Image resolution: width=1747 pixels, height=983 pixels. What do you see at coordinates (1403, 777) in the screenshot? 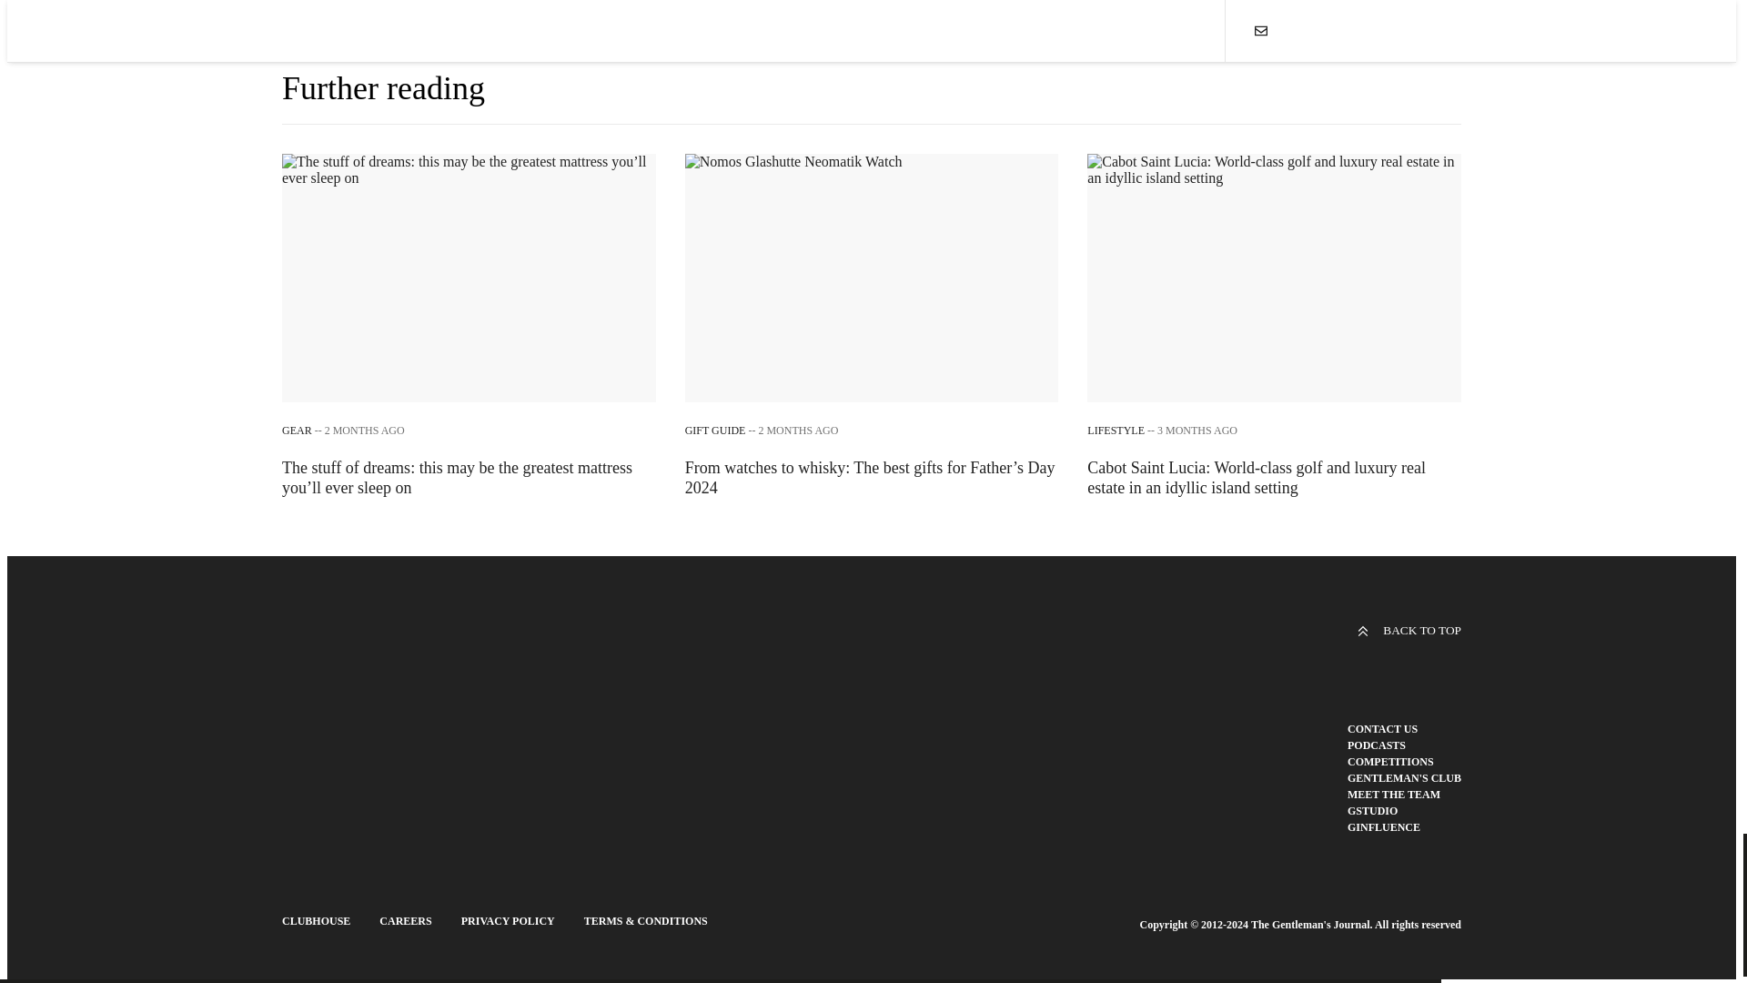
I see `GENTLEMAN'S CLUB` at bounding box center [1403, 777].